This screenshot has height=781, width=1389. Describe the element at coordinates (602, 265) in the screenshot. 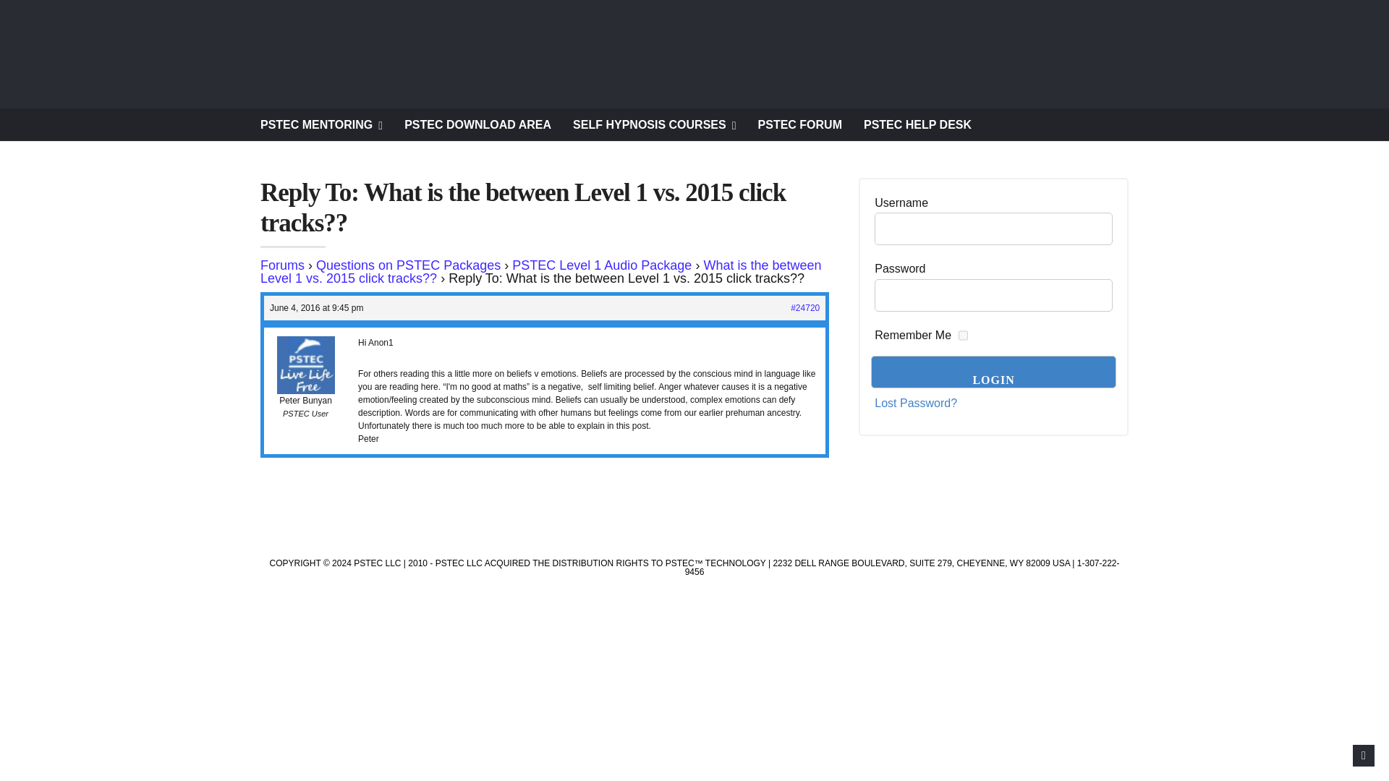

I see `PSTEC Level 1 Audio Package` at that location.